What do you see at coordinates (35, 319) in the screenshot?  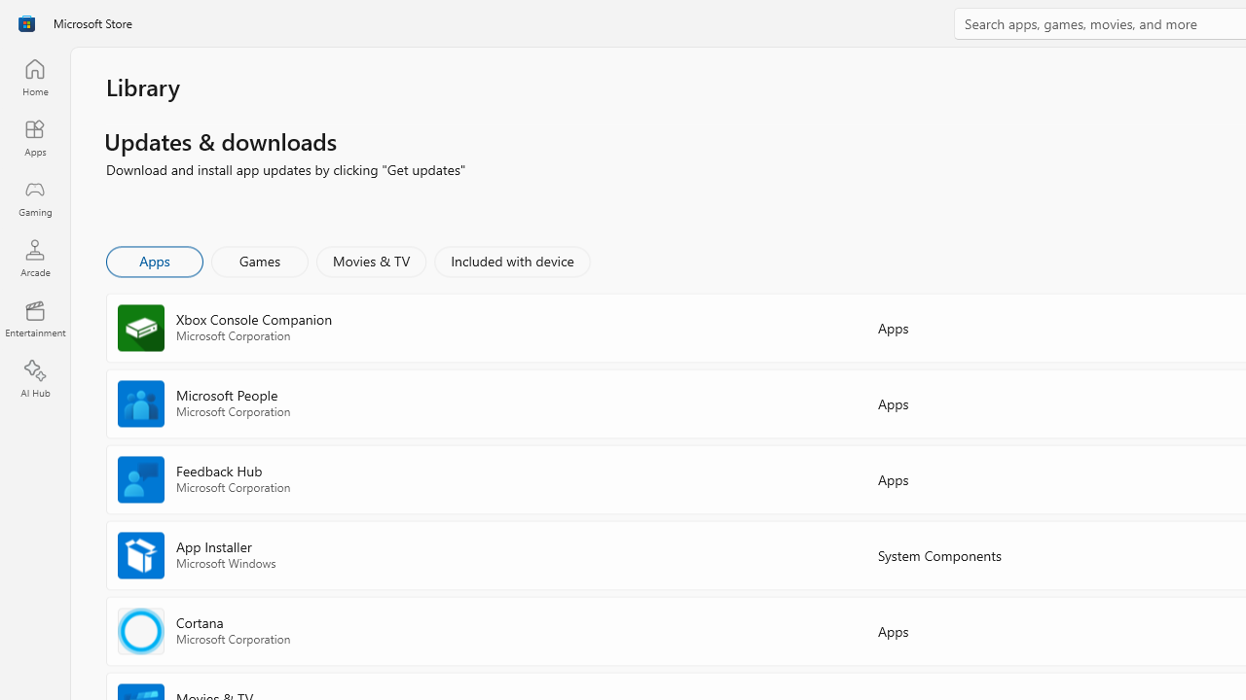 I see `Entertainment` at bounding box center [35, 319].